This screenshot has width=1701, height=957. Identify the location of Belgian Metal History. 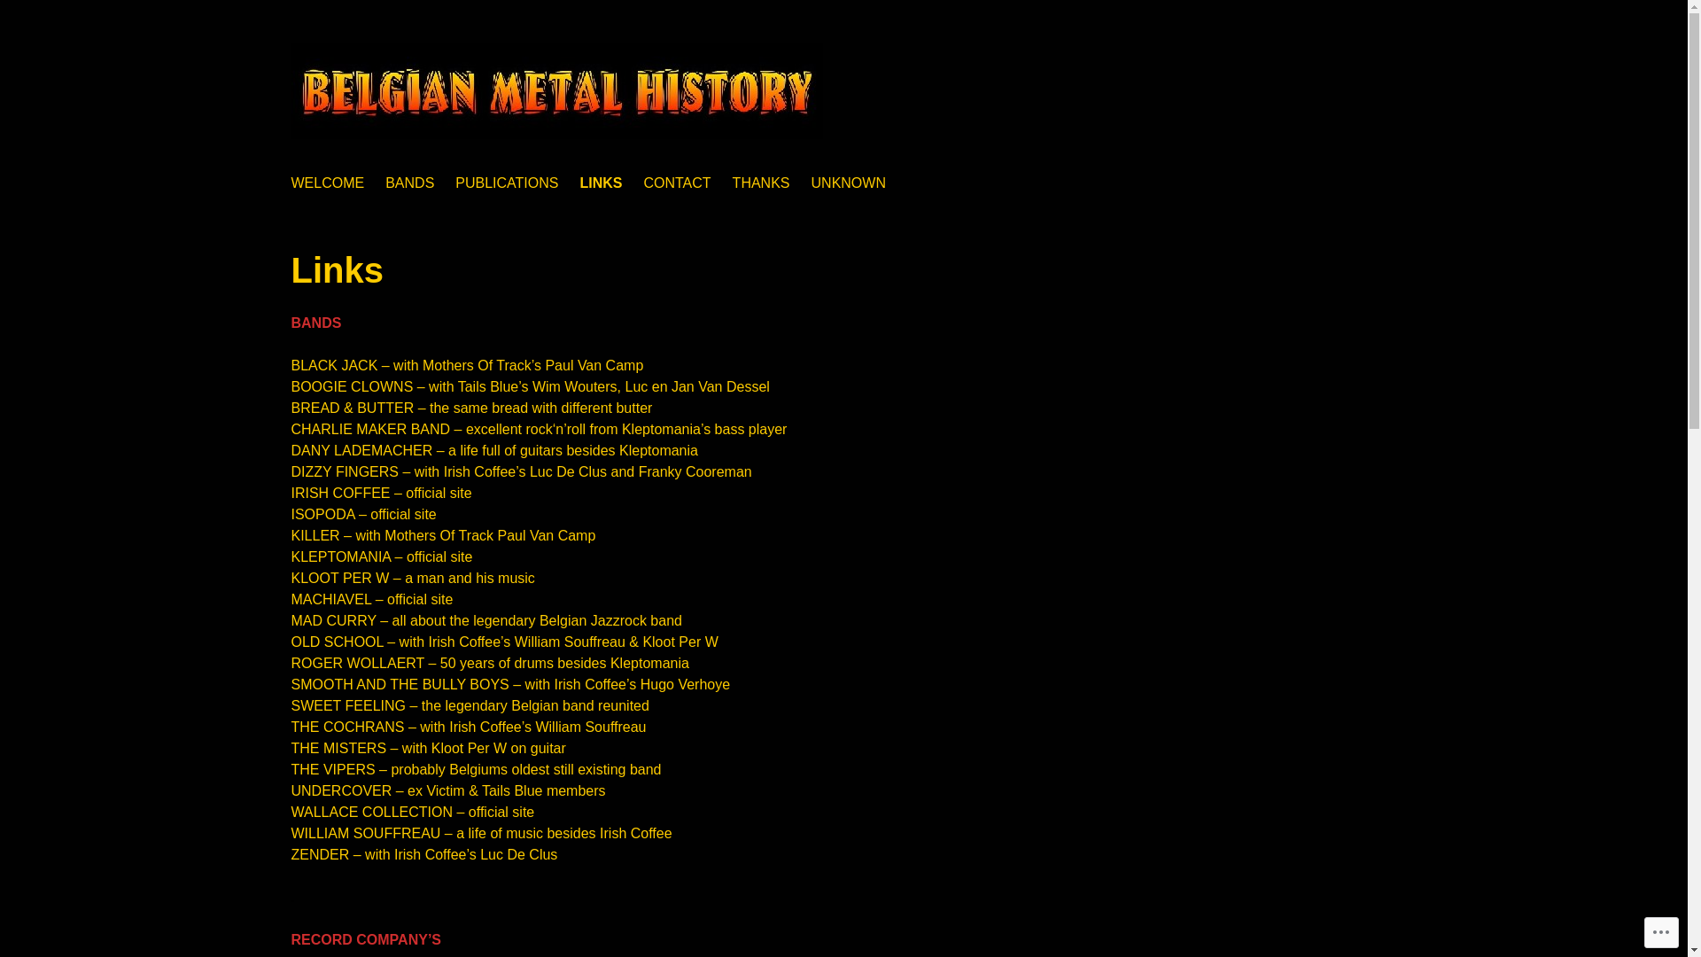
(403, 163).